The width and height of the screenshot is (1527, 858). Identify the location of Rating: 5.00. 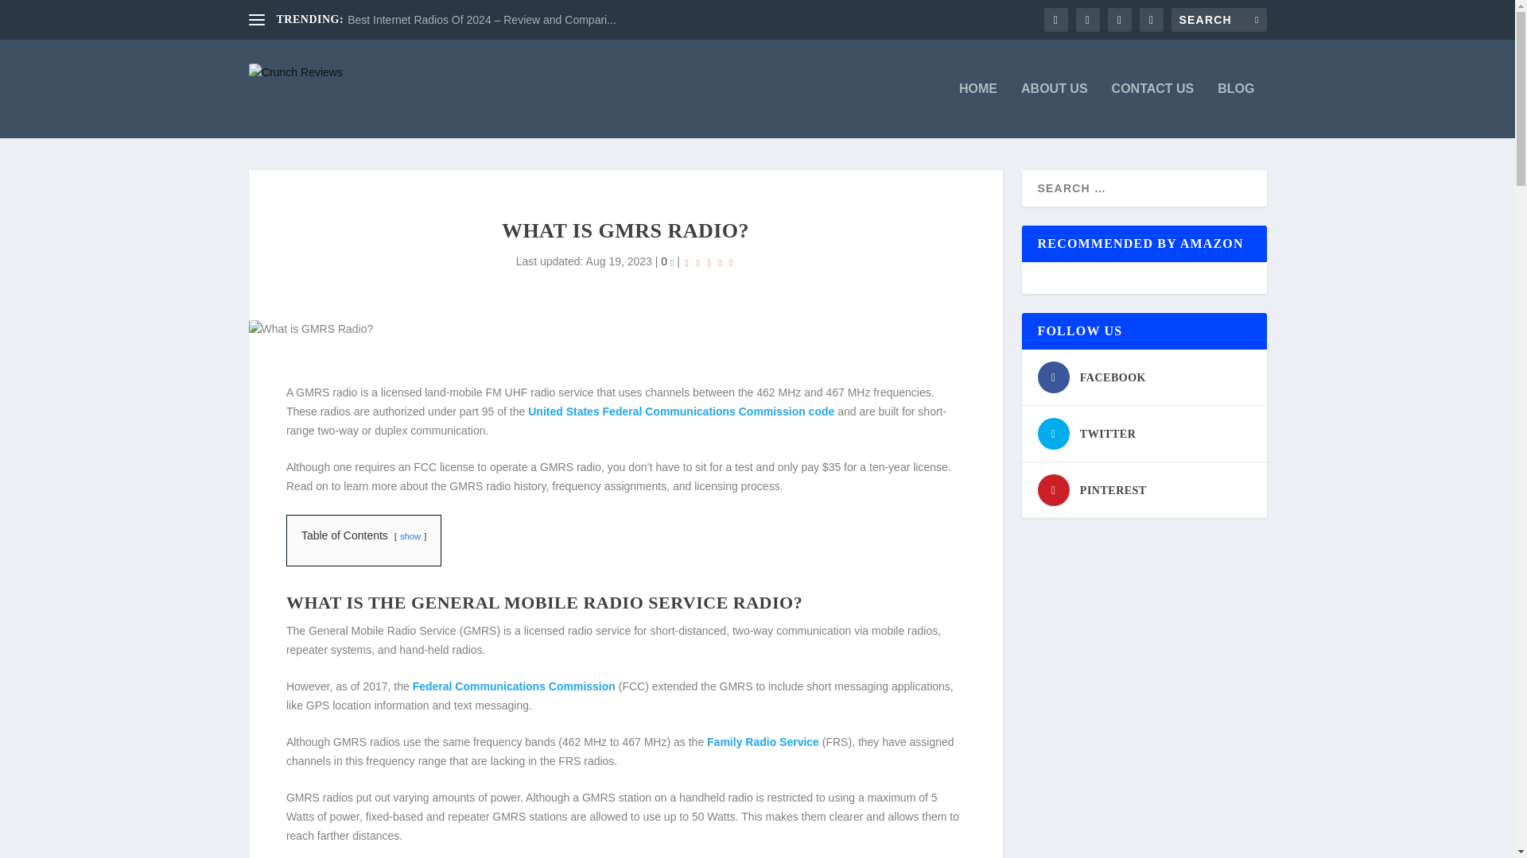
(709, 262).